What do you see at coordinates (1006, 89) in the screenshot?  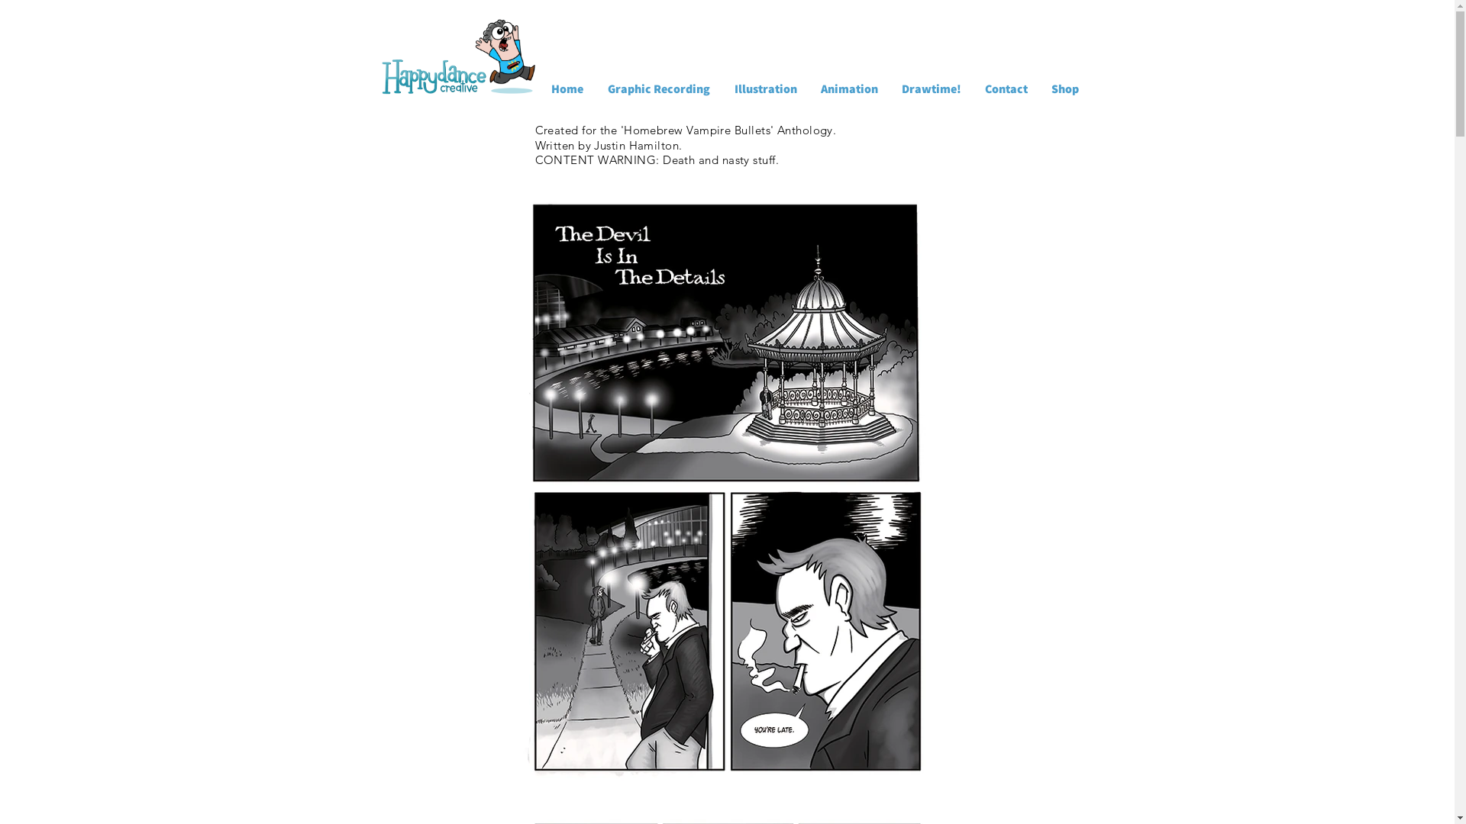 I see `Contact` at bounding box center [1006, 89].